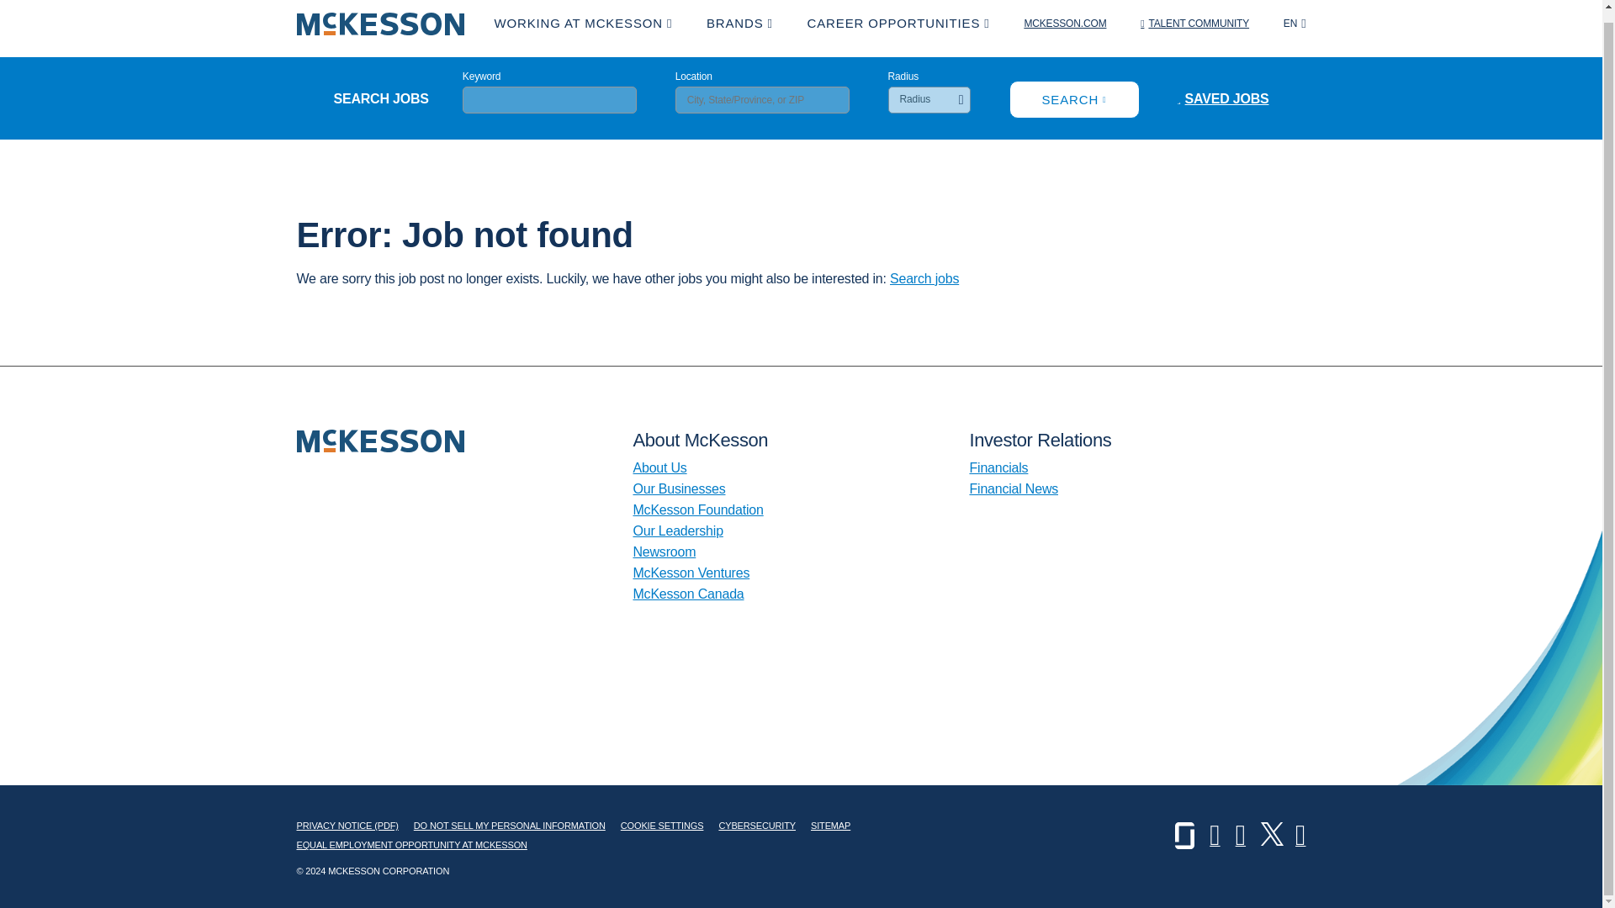 The image size is (1615, 908). What do you see at coordinates (740, 24) in the screenshot?
I see `BRANDS` at bounding box center [740, 24].